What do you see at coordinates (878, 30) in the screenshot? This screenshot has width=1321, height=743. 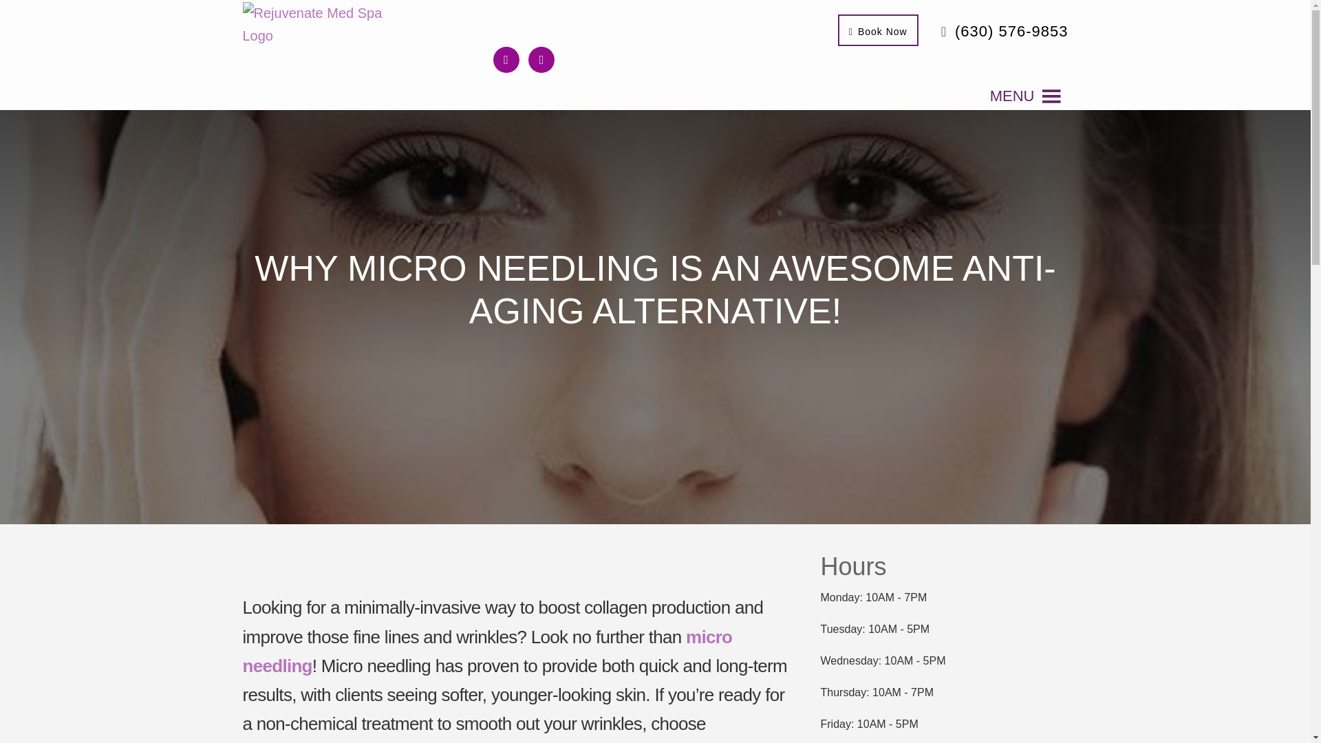 I see `Book Now` at bounding box center [878, 30].